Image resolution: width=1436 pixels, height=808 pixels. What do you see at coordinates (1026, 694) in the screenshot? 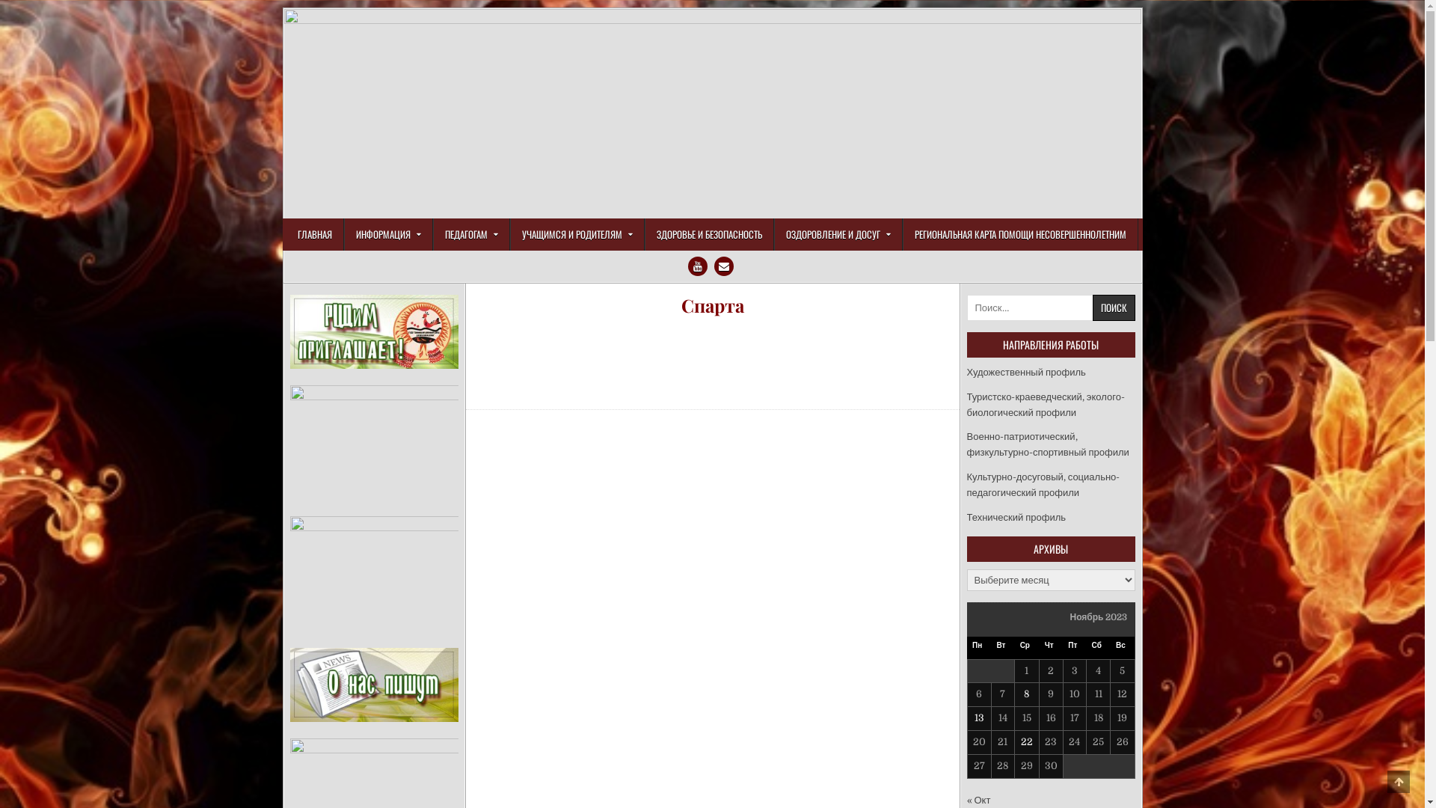
I see `8` at bounding box center [1026, 694].